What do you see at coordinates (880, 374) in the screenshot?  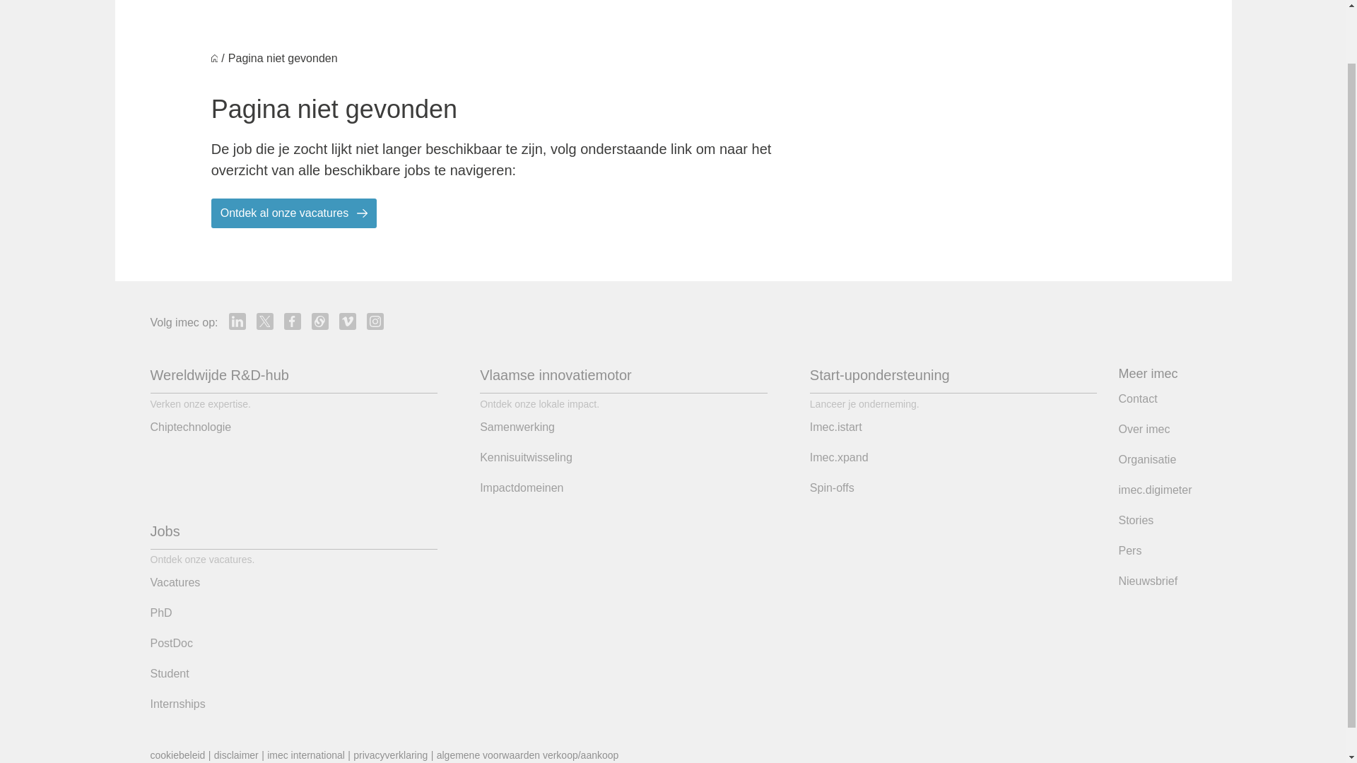 I see `Start-upondersteuning` at bounding box center [880, 374].